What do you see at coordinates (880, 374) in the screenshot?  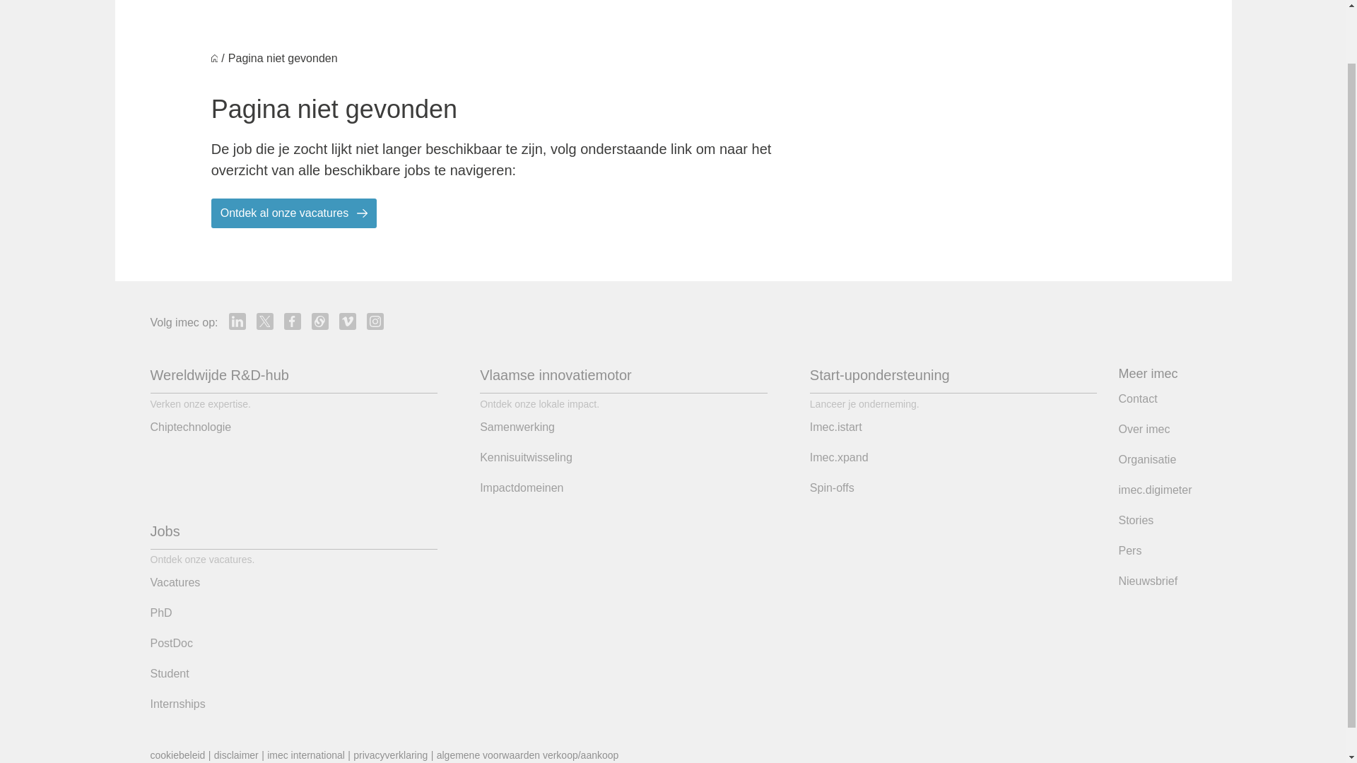 I see `Start-upondersteuning` at bounding box center [880, 374].